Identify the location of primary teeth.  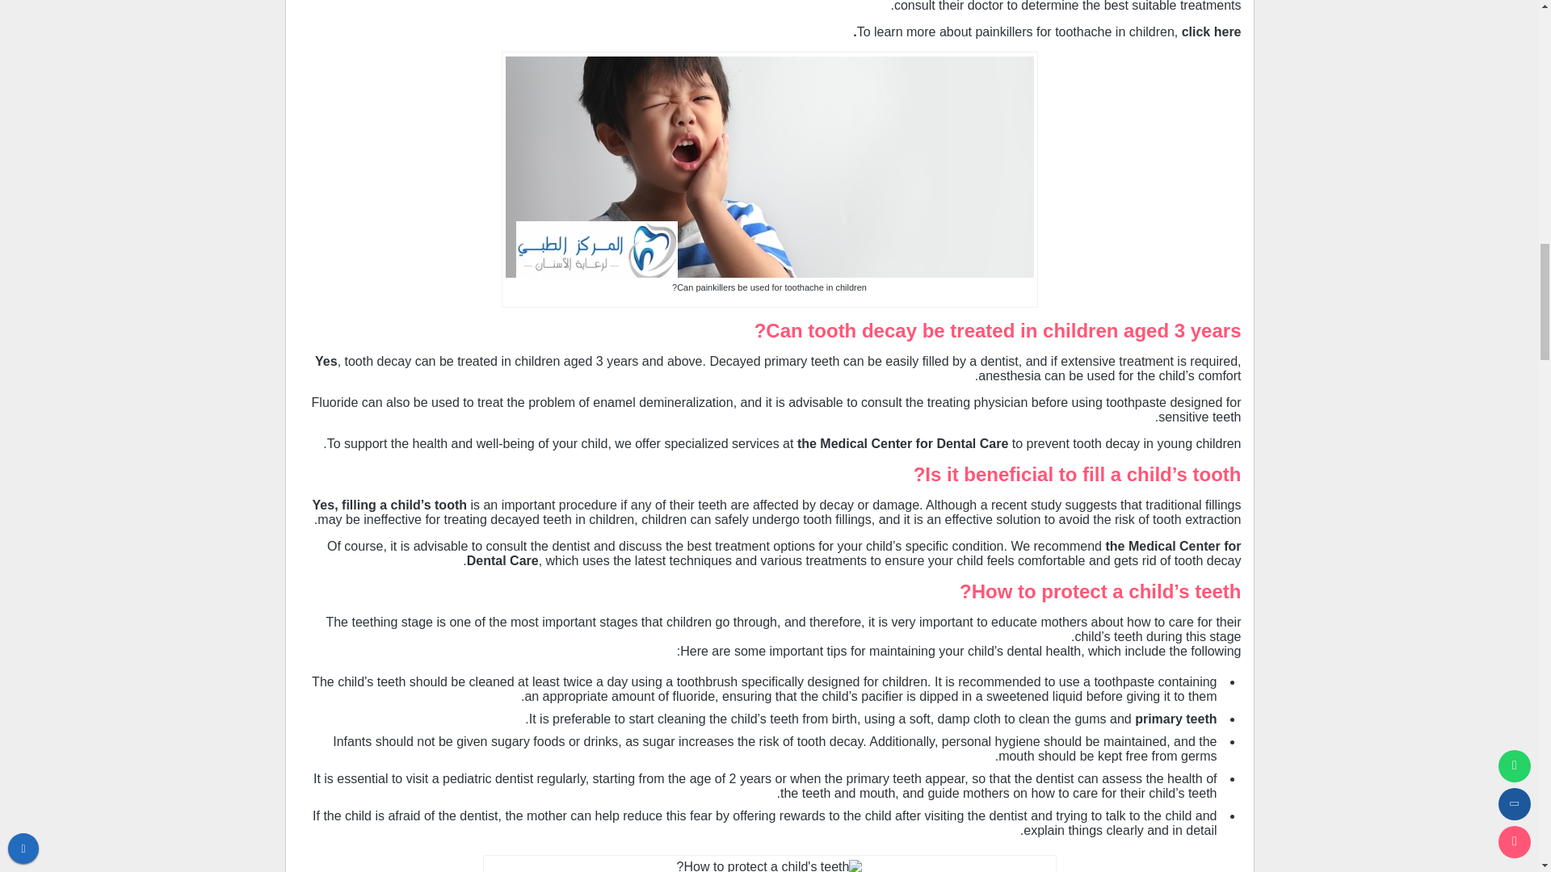
(1175, 719).